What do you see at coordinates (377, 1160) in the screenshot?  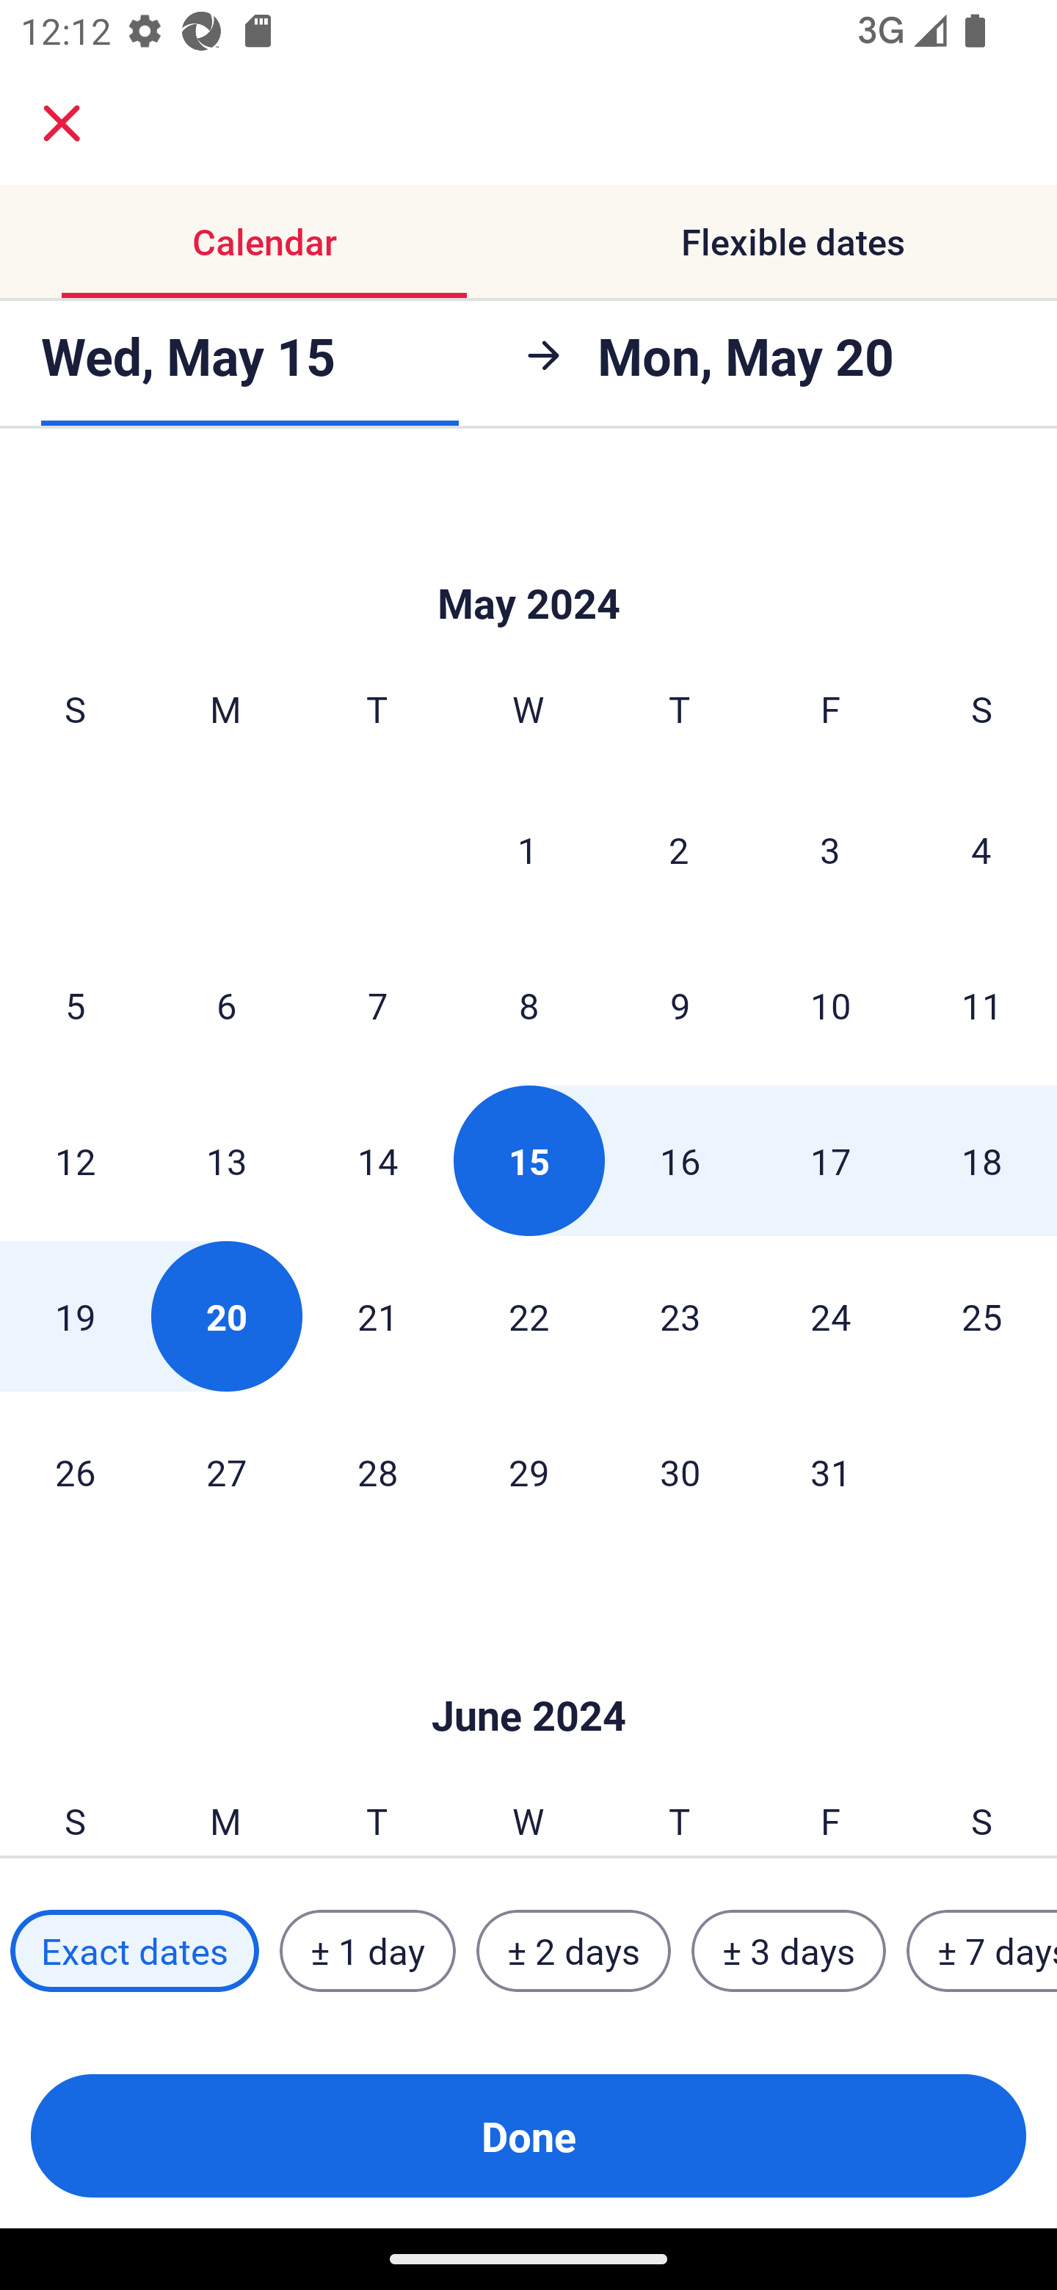 I see `14 Tuesday, May 14, 2024` at bounding box center [377, 1160].